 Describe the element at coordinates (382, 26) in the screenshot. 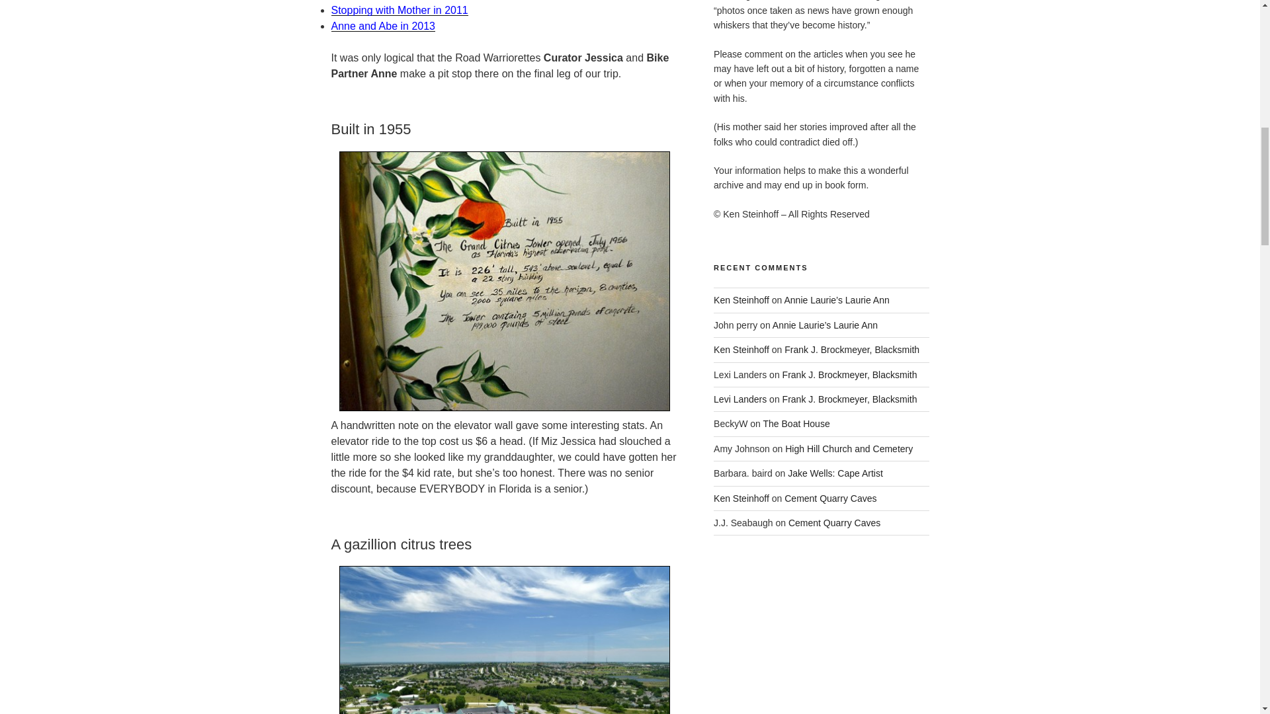

I see `Anne and Abe in 2013` at that location.